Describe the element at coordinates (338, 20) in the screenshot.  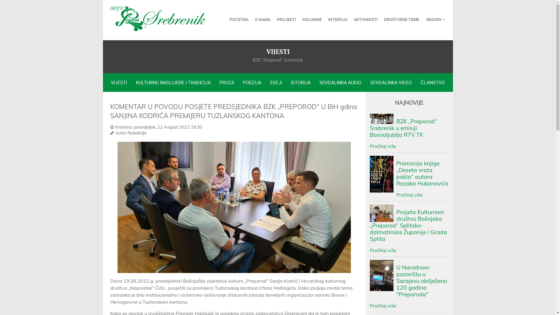
I see `INTERVJU` at that location.